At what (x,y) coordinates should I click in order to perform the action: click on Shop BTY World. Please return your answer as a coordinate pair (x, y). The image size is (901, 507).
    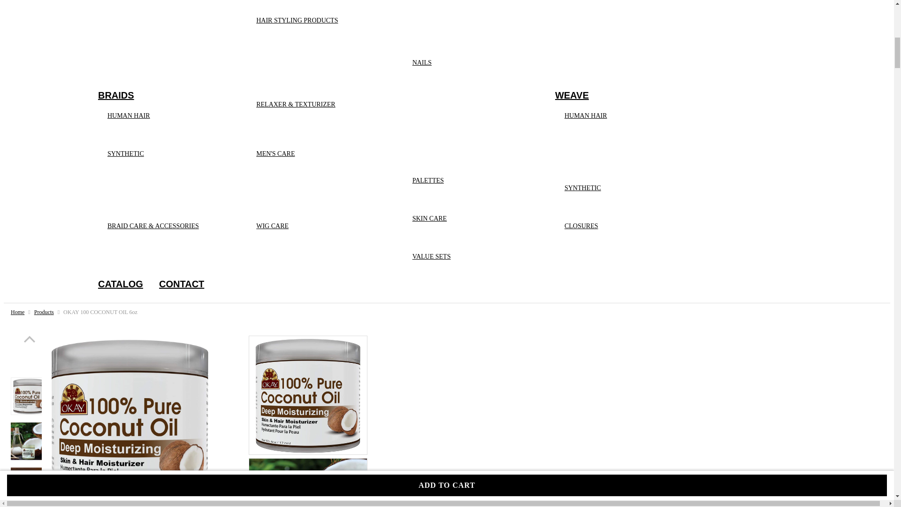
    Looking at the image, I should click on (17, 312).